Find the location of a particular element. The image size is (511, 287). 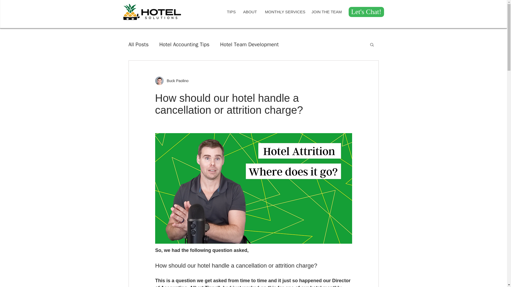

JOIN THE TEAM is located at coordinates (326, 12).